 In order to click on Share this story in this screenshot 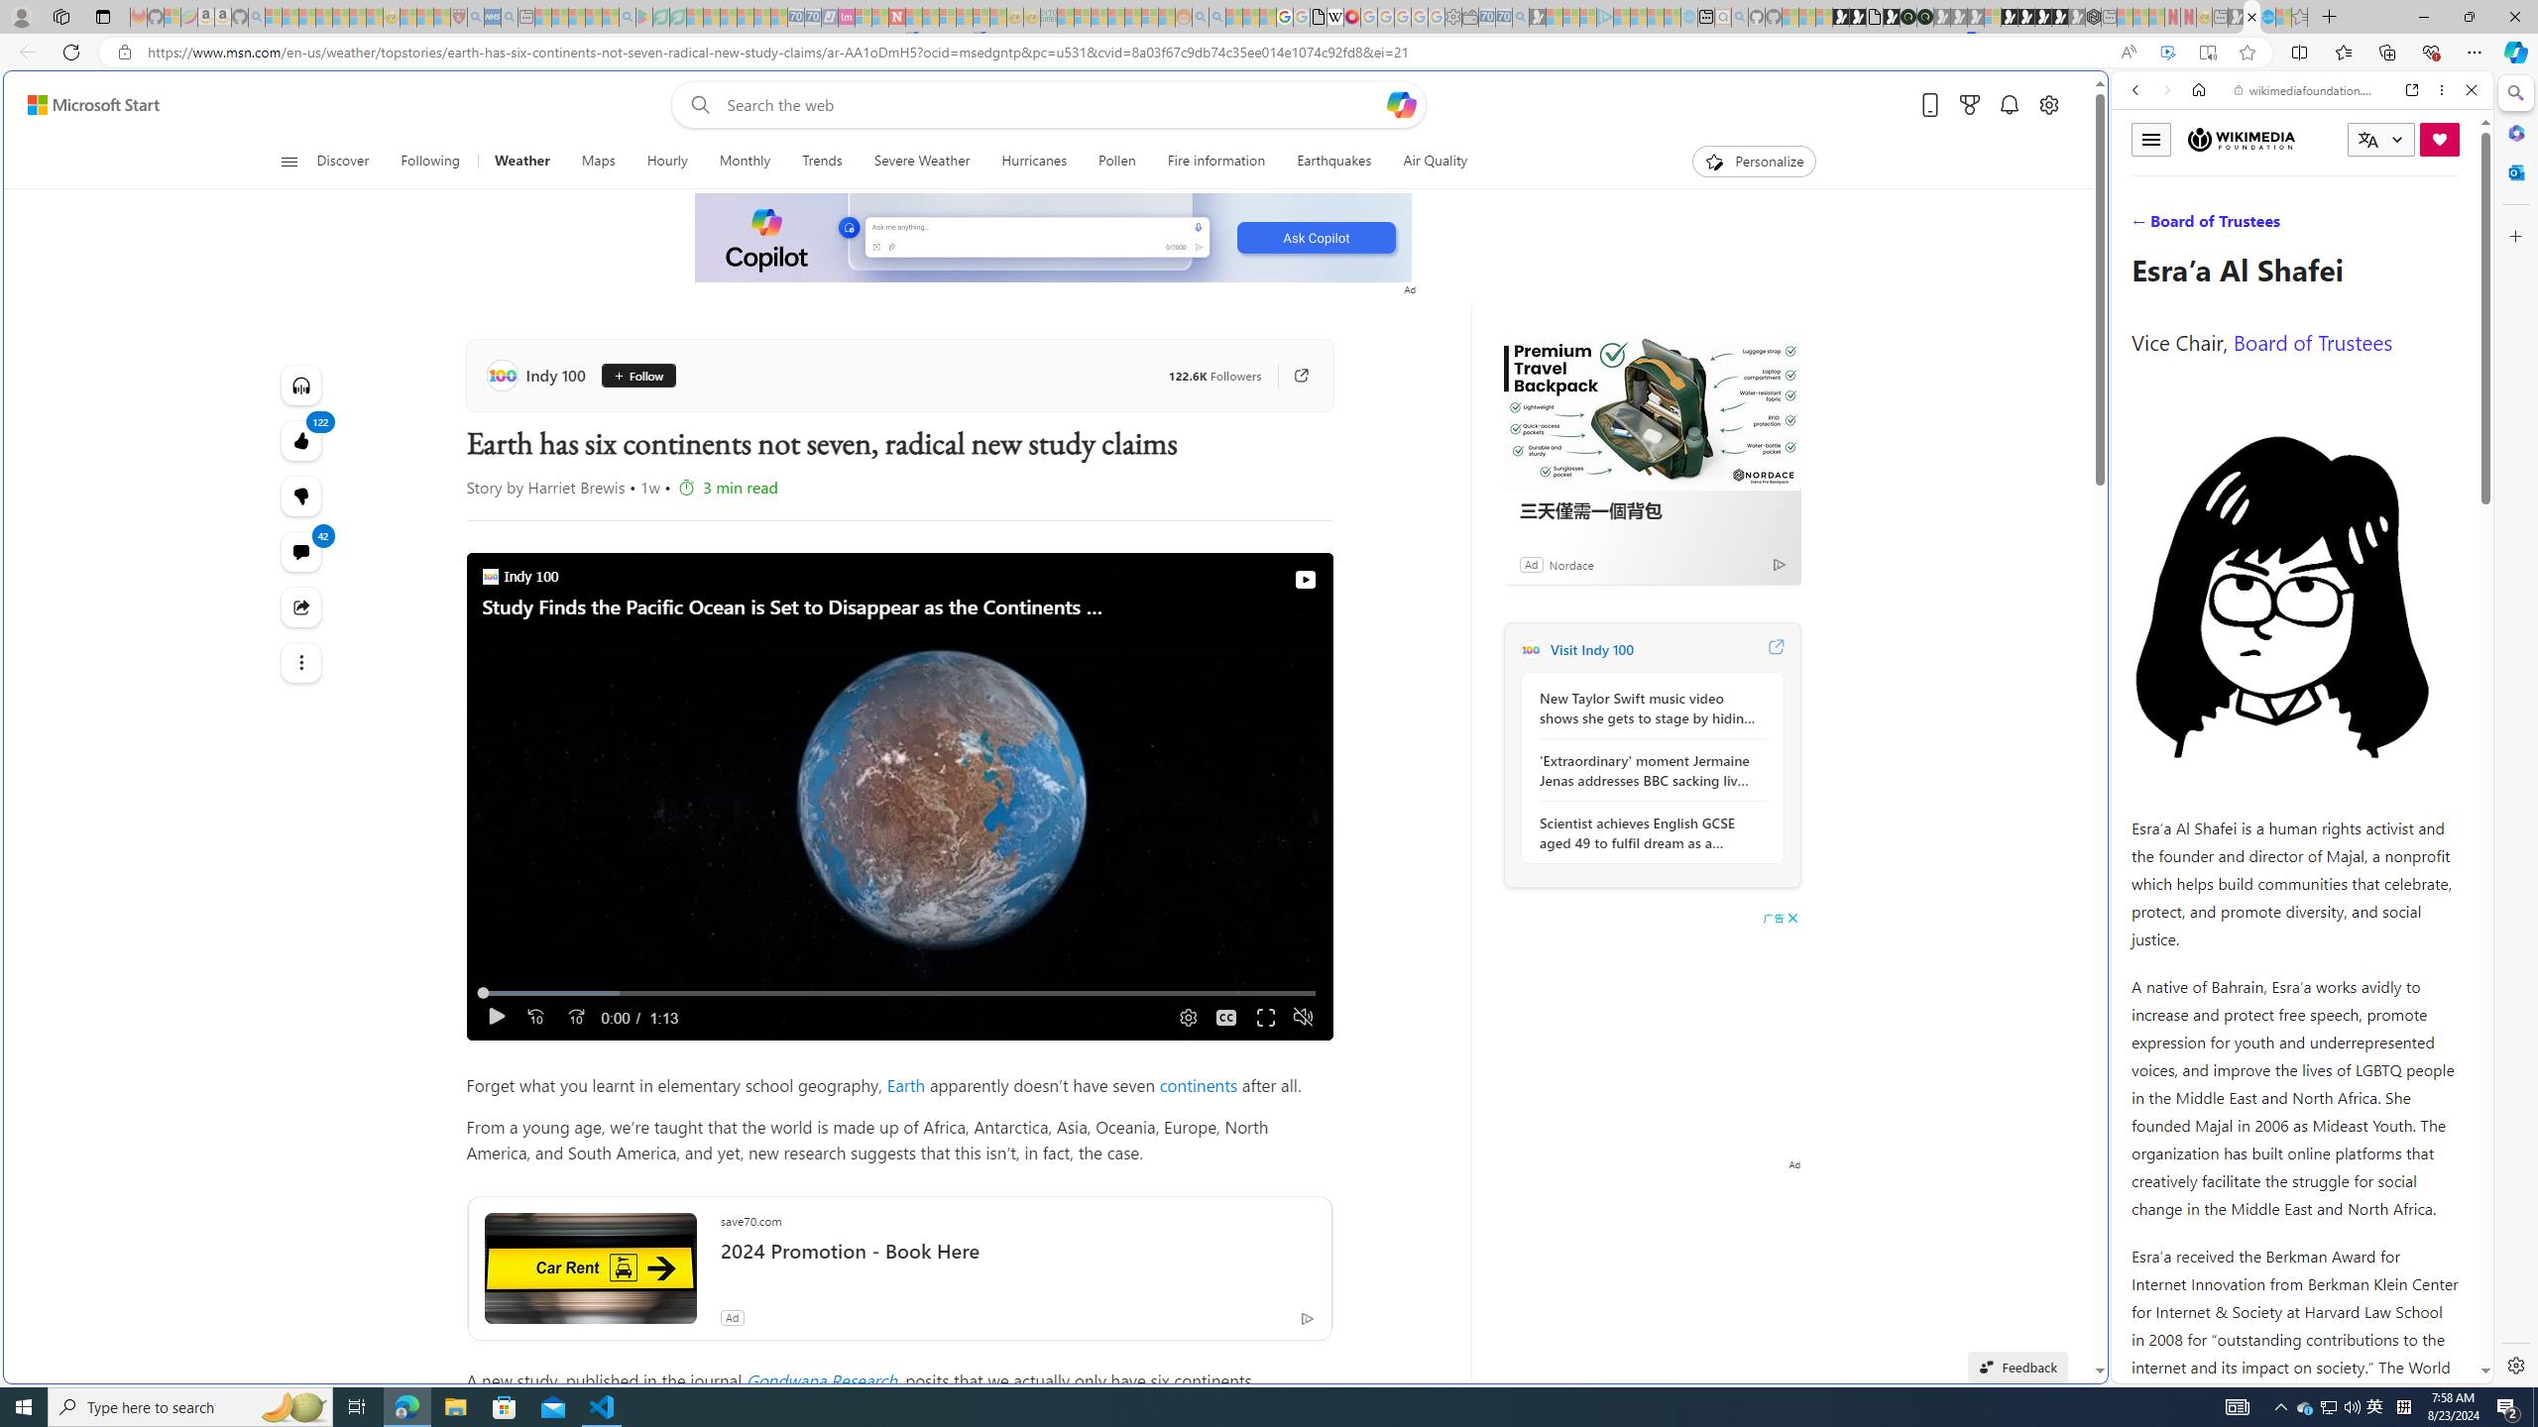, I will do `click(301, 607)`.